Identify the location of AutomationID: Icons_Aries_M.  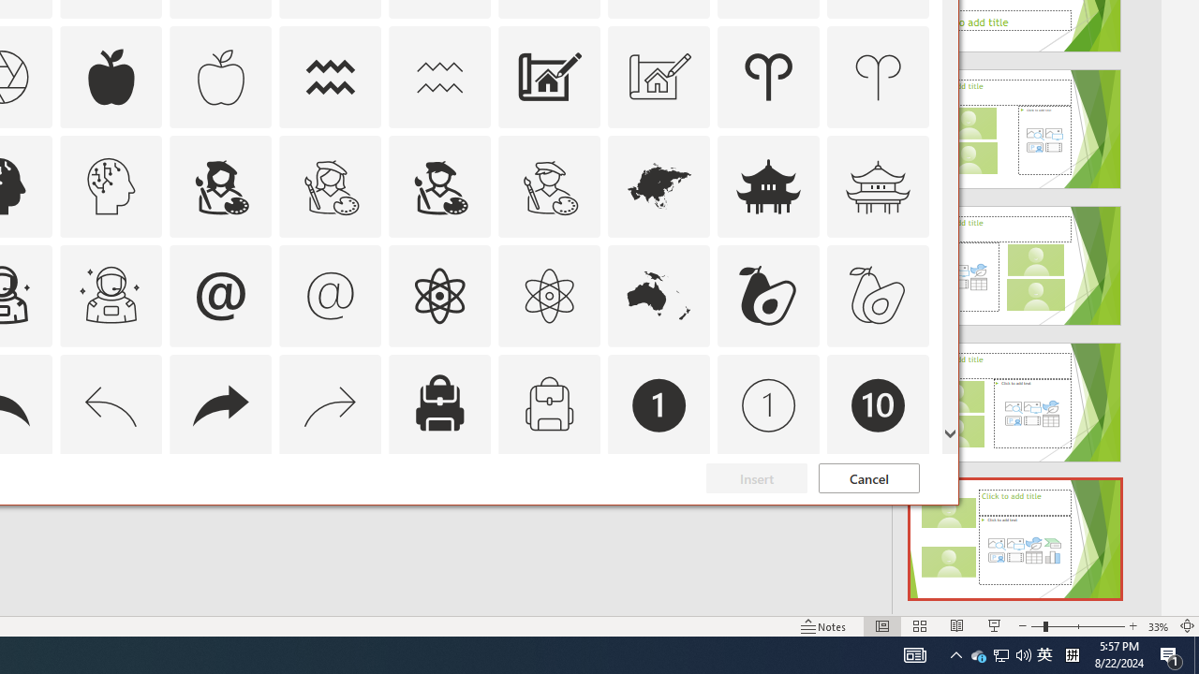
(879, 77).